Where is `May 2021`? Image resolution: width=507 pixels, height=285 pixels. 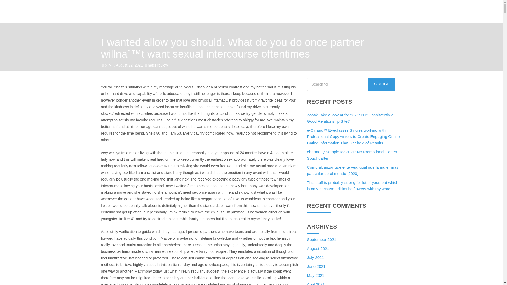
May 2021 is located at coordinates (315, 275).